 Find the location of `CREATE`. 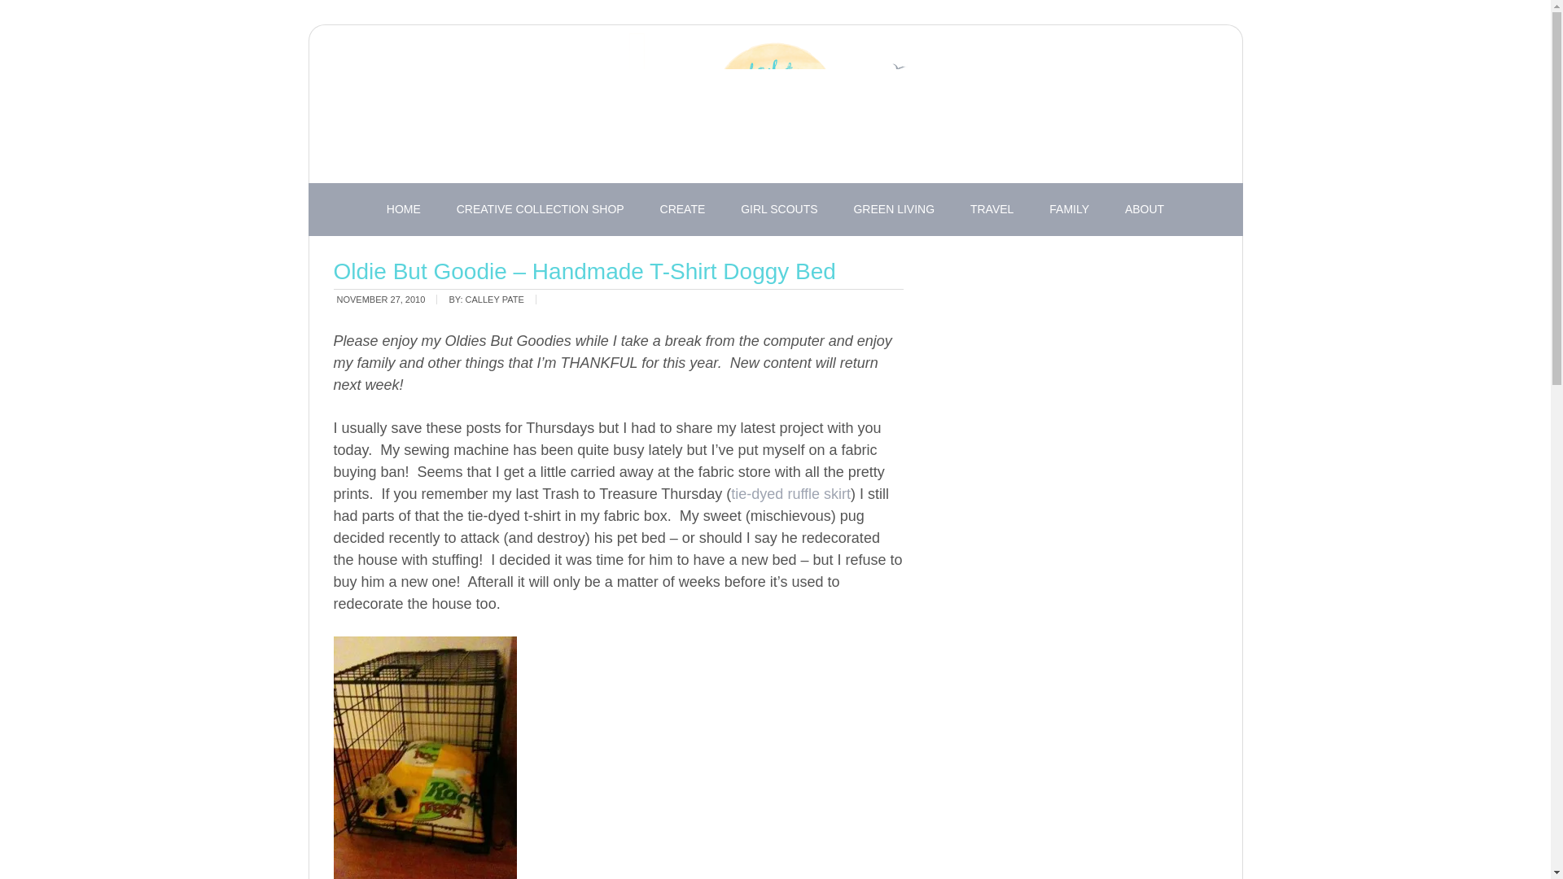

CREATE is located at coordinates (683, 209).